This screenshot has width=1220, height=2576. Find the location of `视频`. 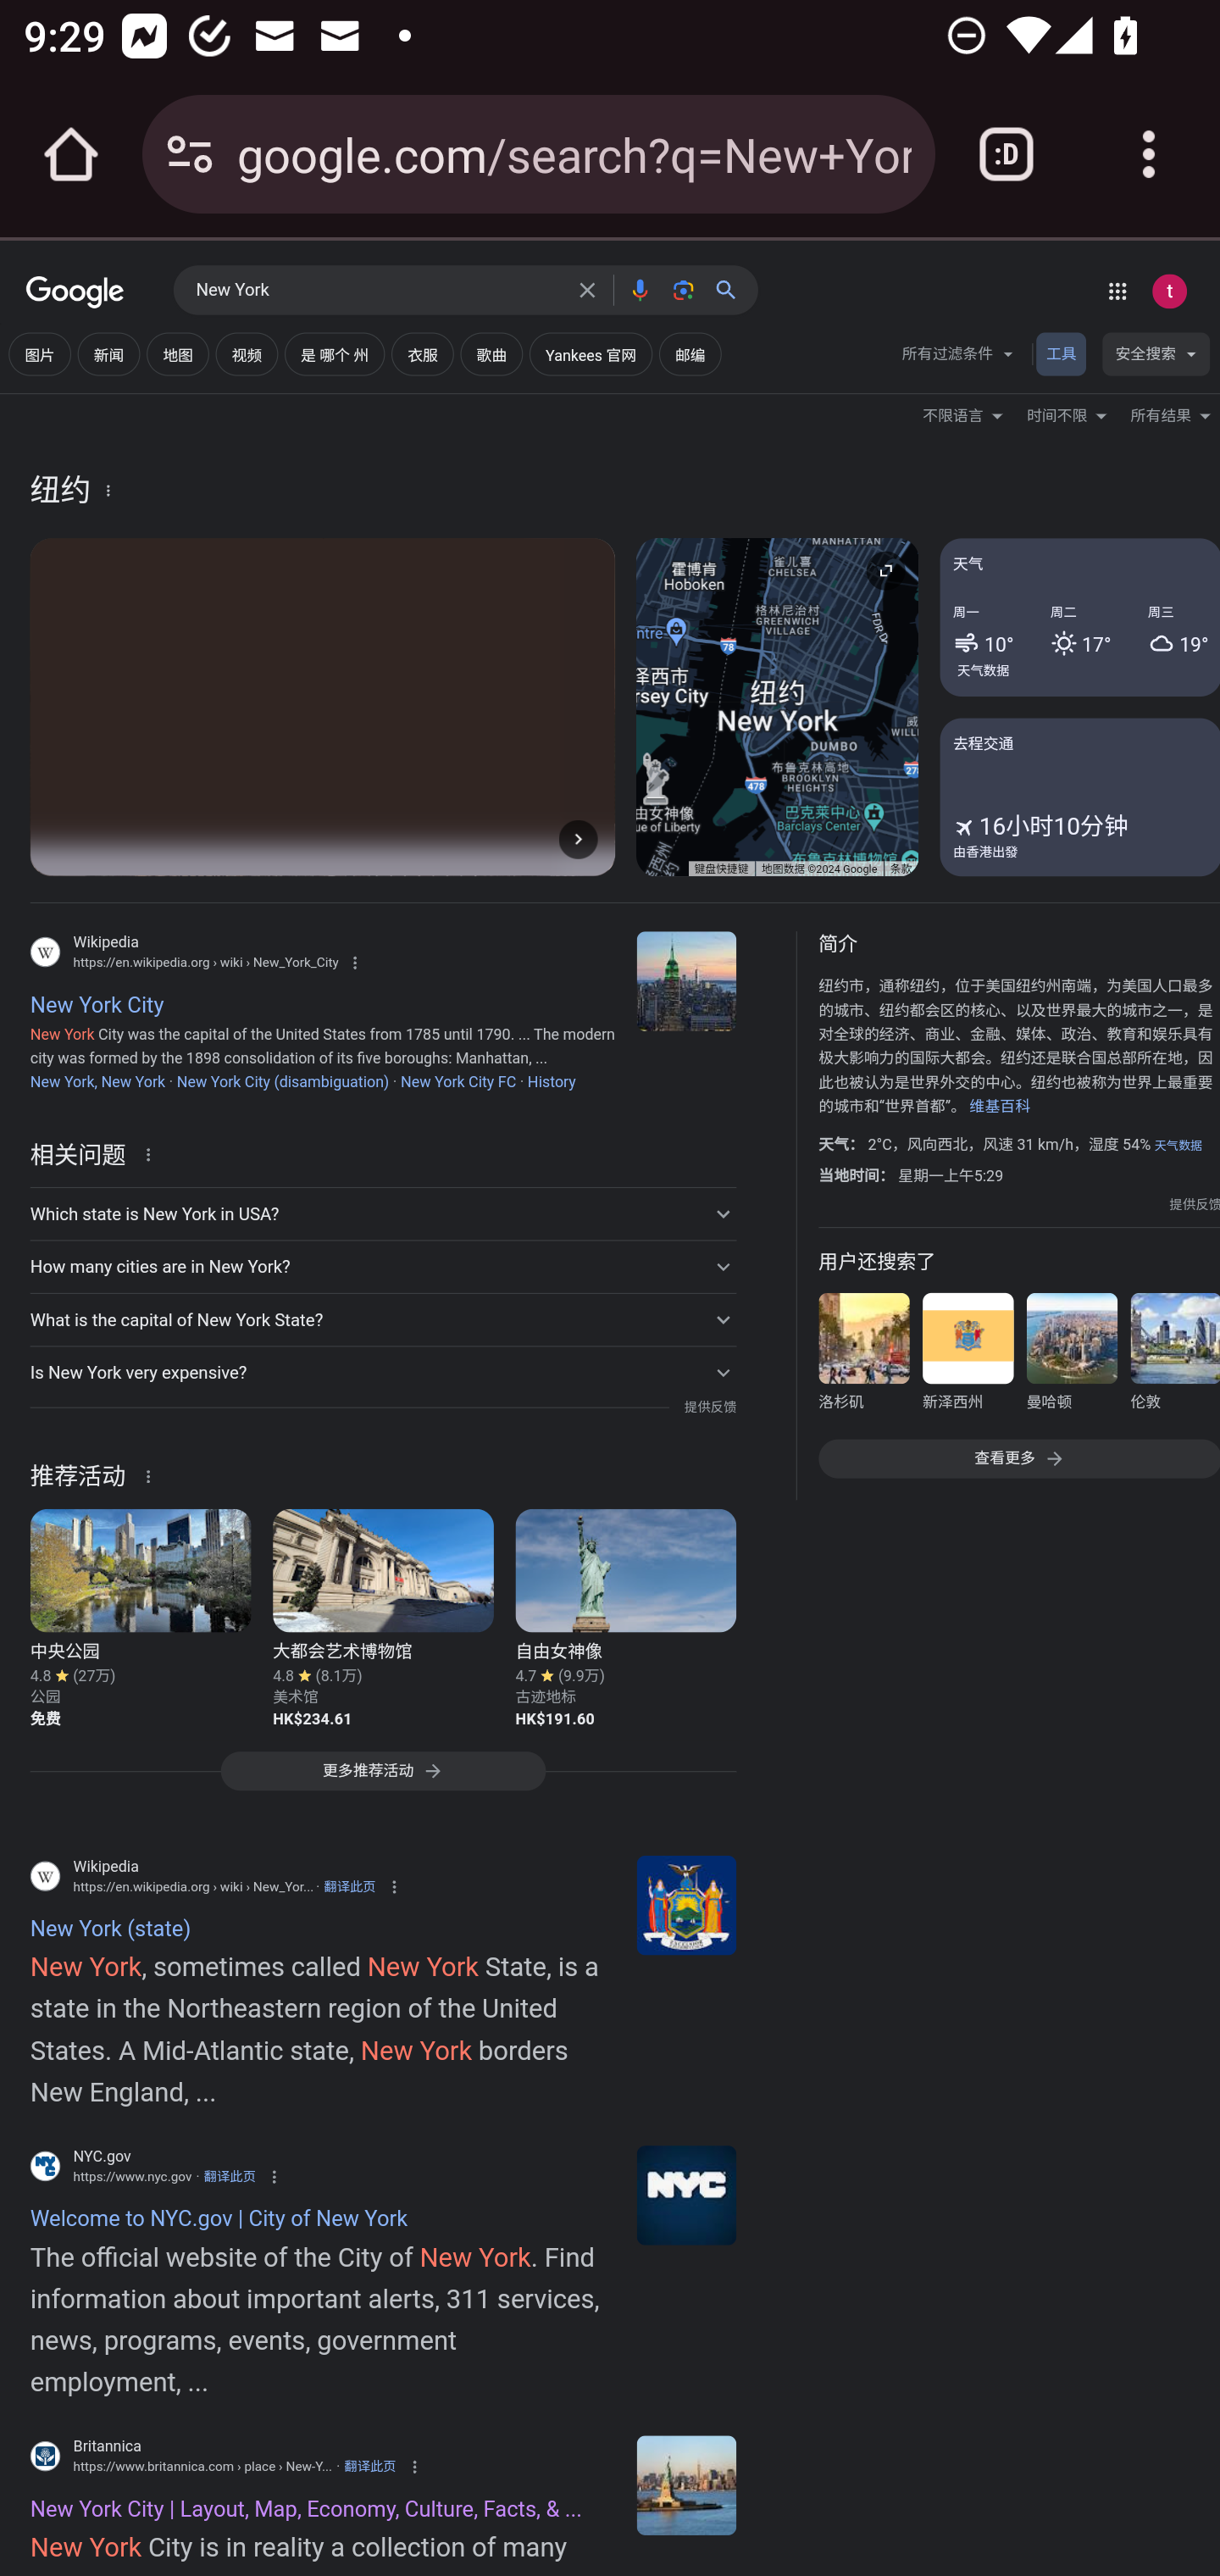

视频 is located at coordinates (246, 354).